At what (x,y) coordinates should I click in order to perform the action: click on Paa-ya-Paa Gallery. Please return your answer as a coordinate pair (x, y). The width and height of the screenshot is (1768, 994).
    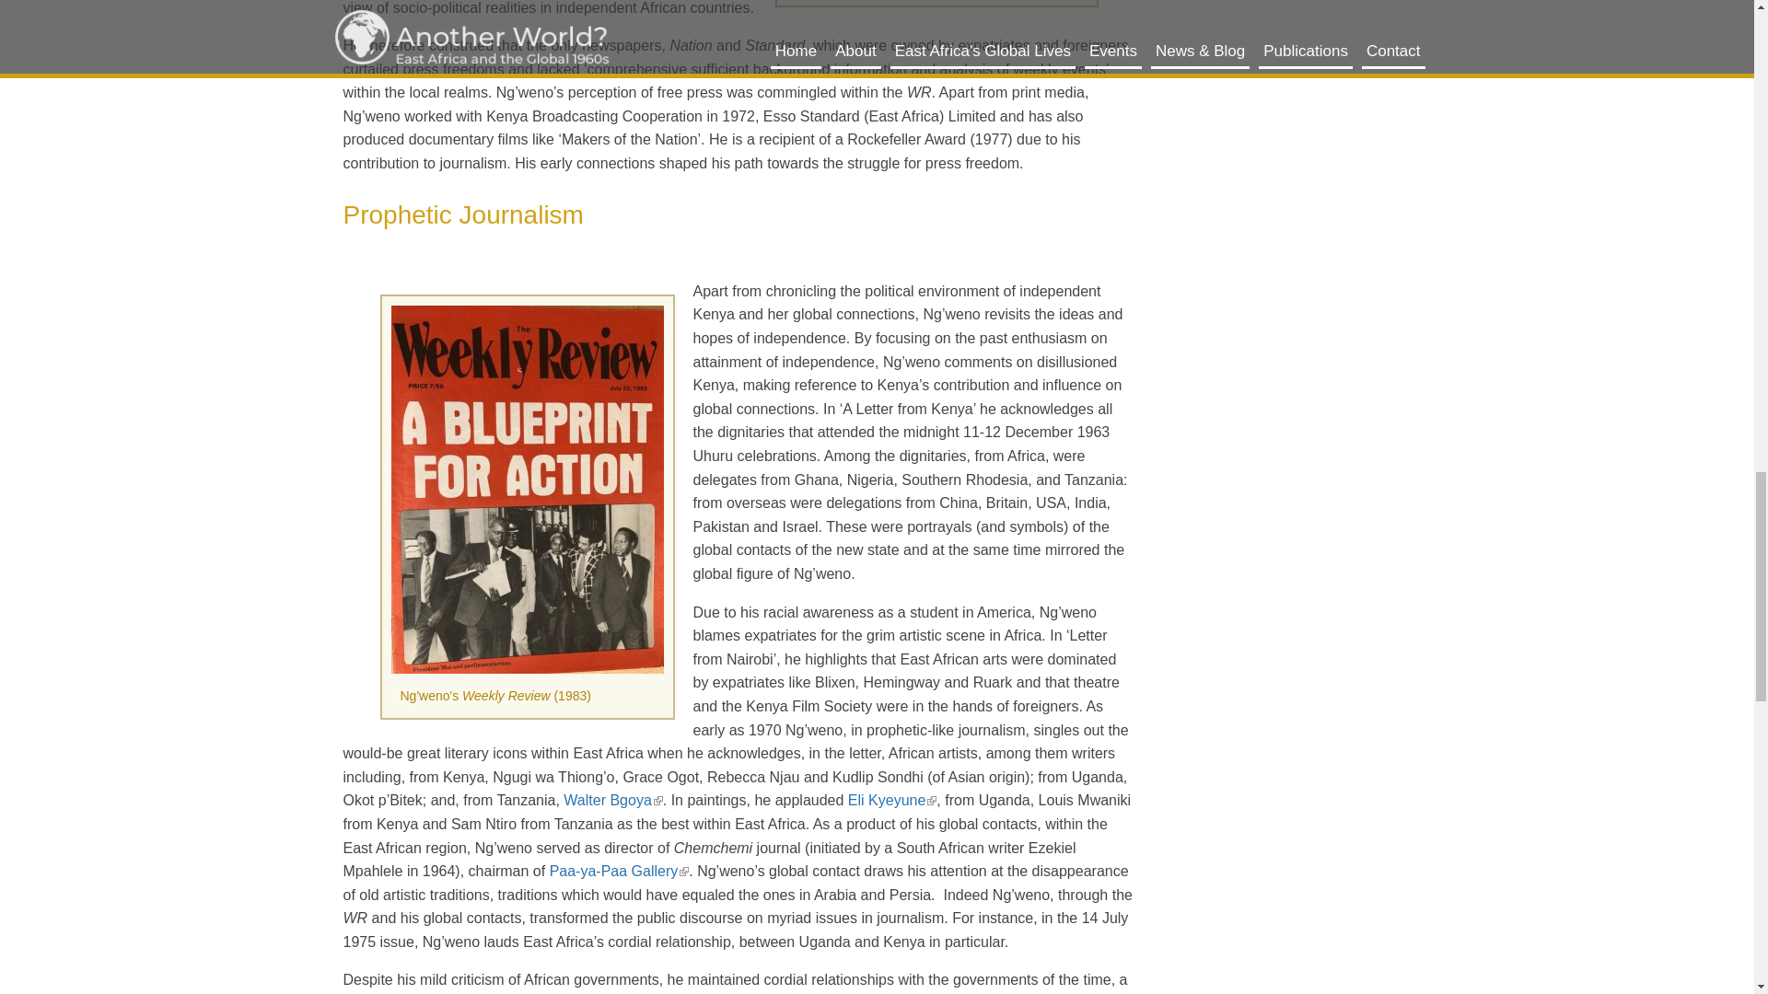
    Looking at the image, I should click on (619, 871).